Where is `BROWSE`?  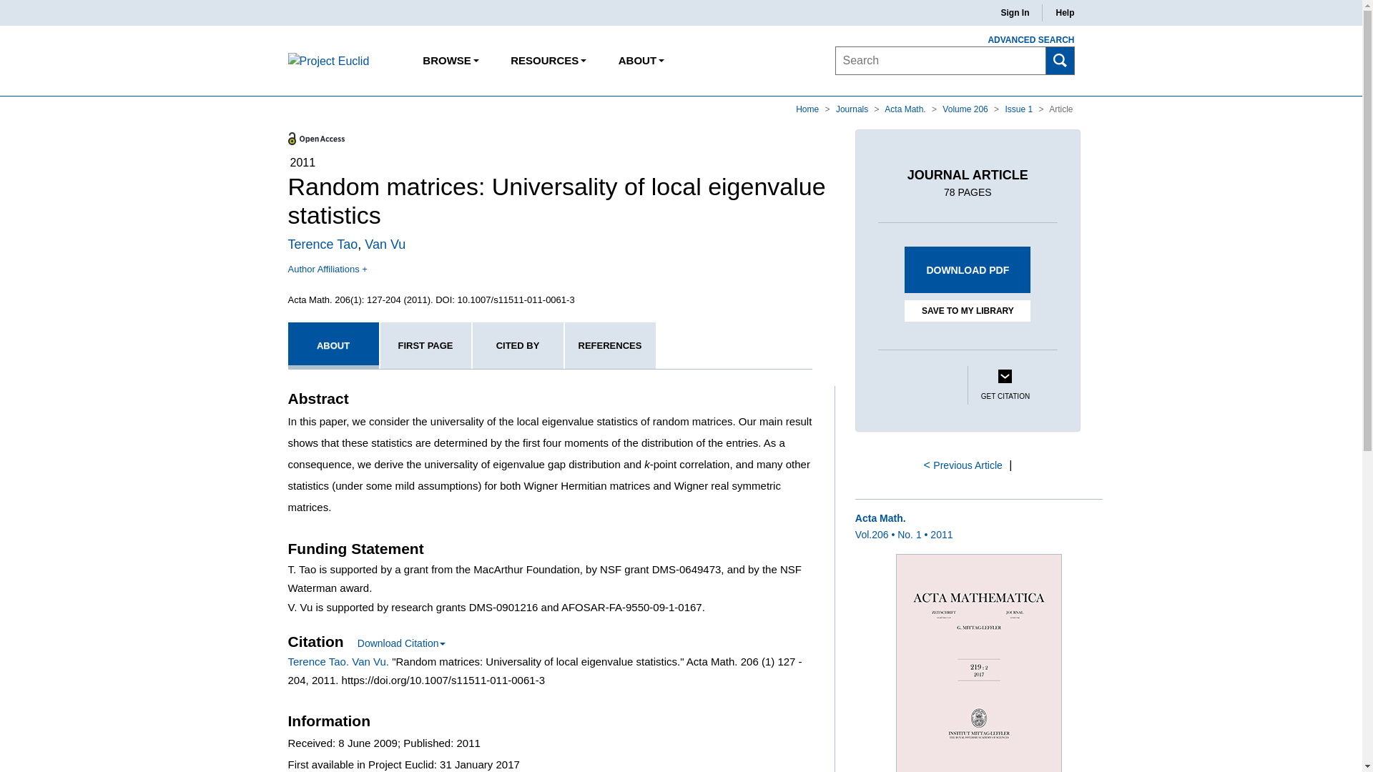
BROWSE is located at coordinates (451, 61).